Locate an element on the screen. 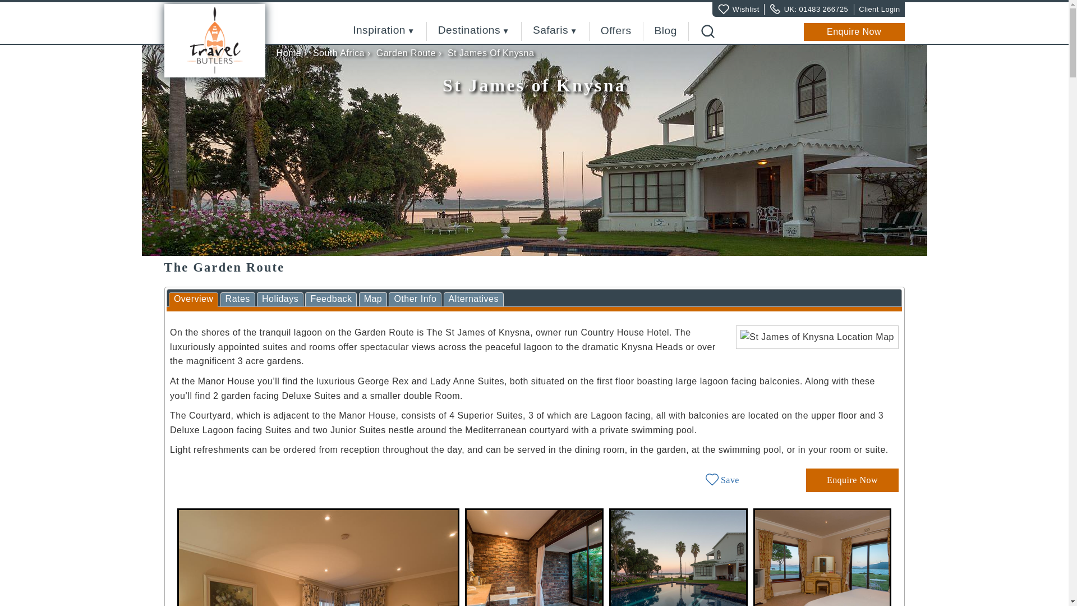  Wishlist is located at coordinates (745, 9).